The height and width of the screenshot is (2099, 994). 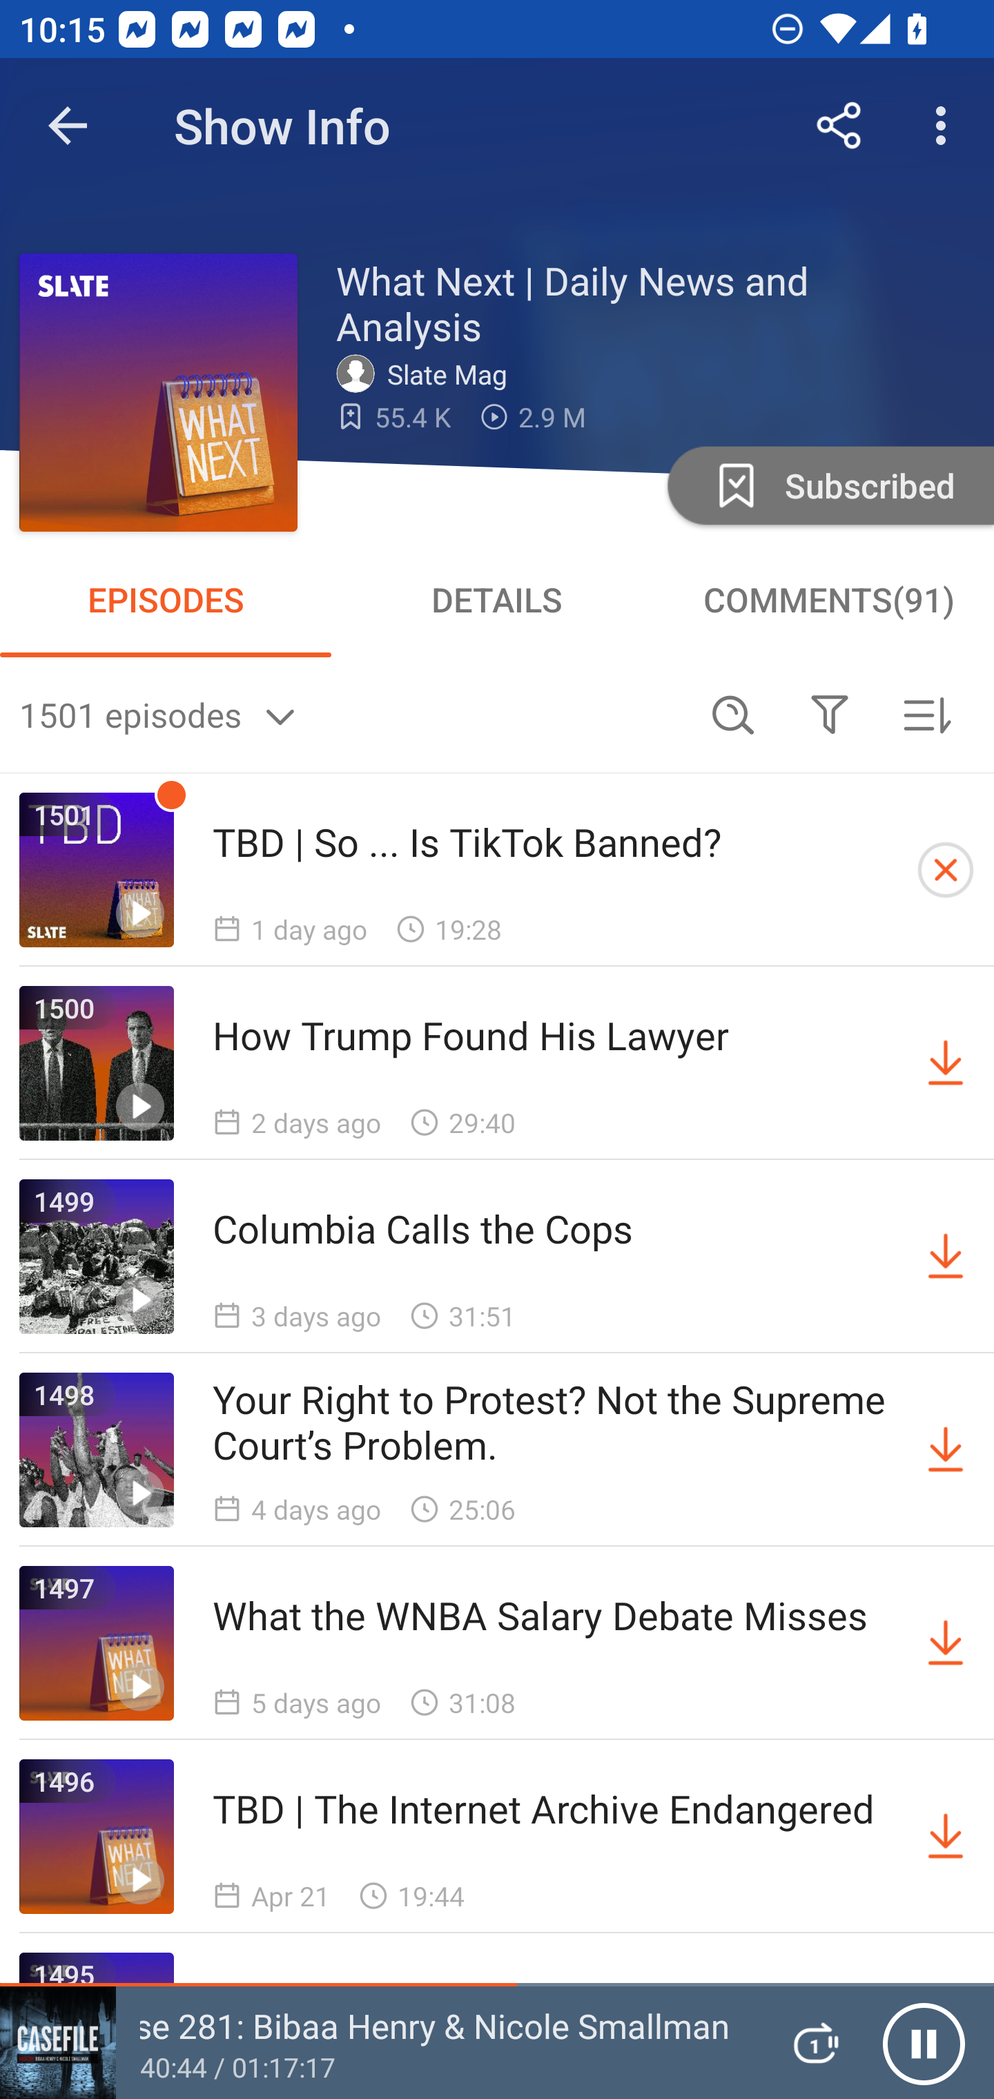 What do you see at coordinates (946, 870) in the screenshot?
I see `Cancel Downloading` at bounding box center [946, 870].